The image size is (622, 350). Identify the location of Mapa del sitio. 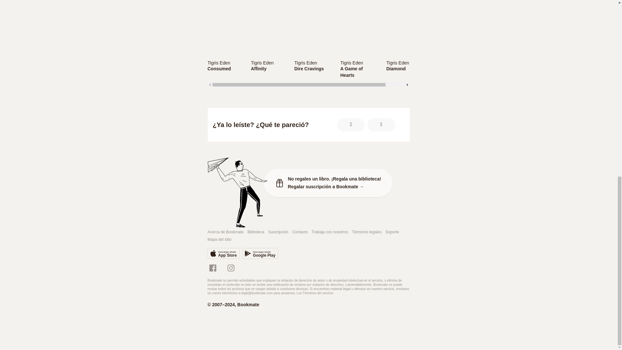
(397, 63).